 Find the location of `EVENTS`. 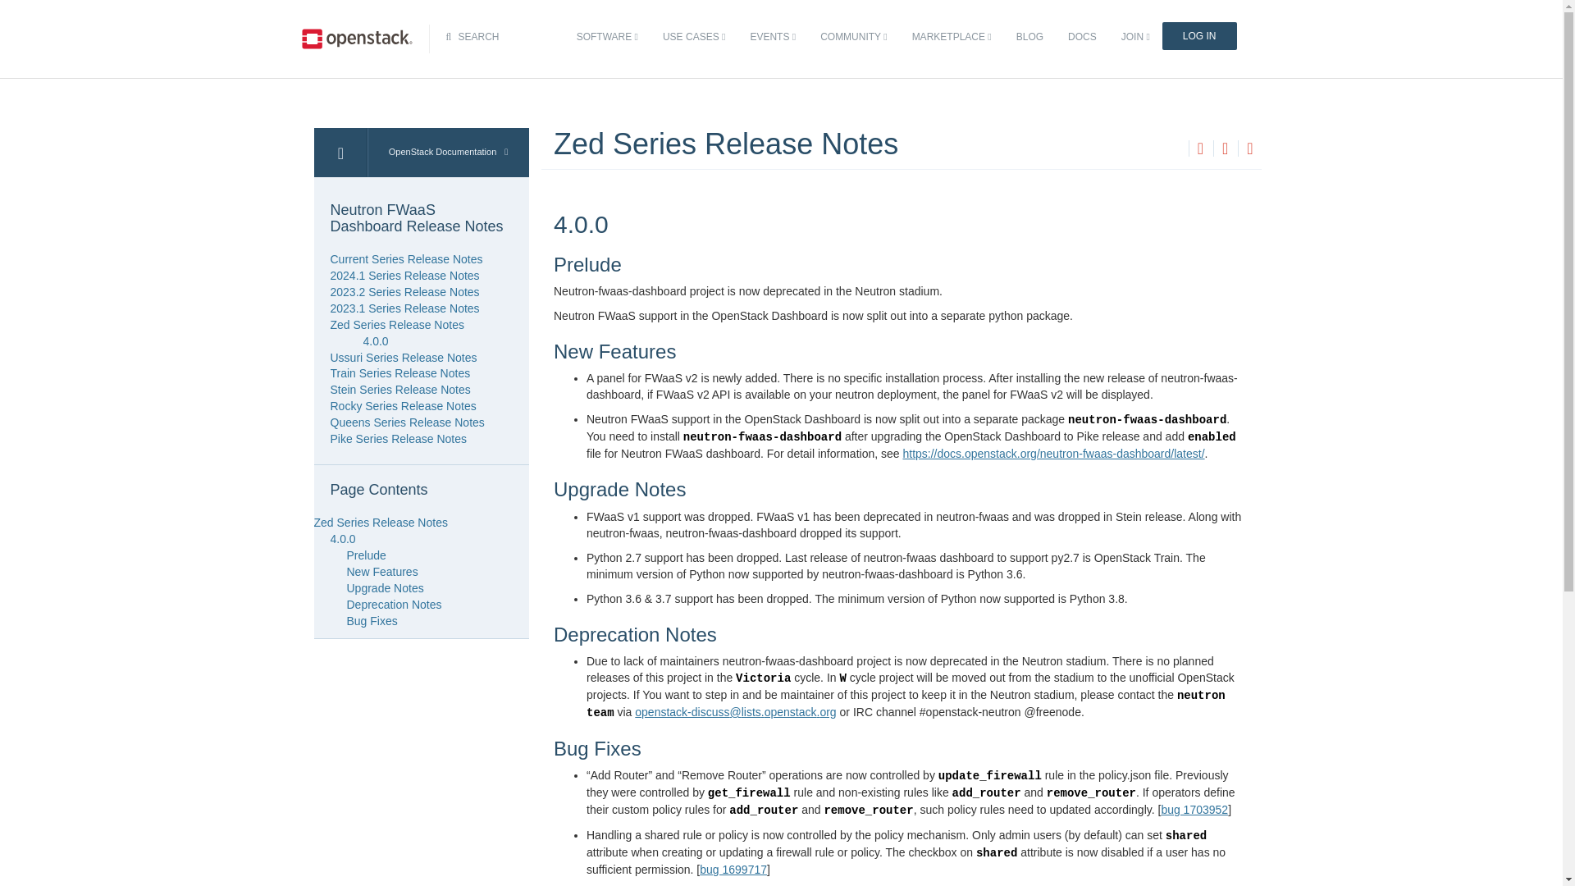

EVENTS is located at coordinates (772, 37).